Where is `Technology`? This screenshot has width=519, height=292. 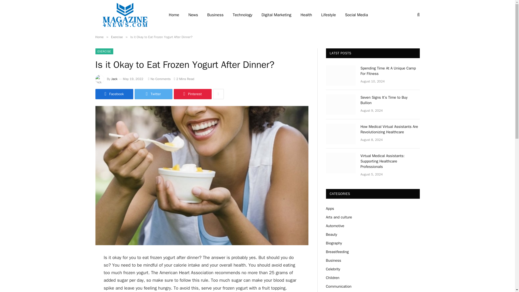 Technology is located at coordinates (242, 15).